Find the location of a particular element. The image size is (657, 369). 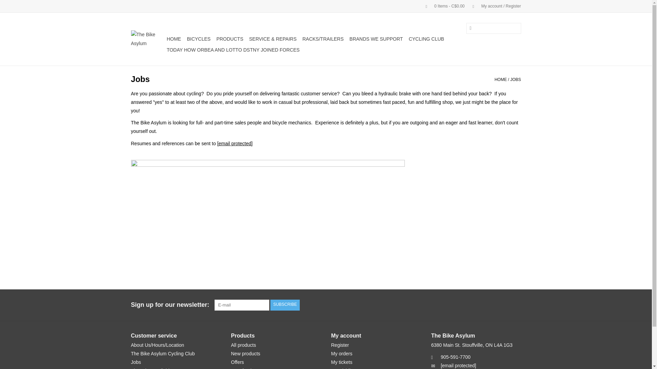

Bicycles is located at coordinates (198, 39).